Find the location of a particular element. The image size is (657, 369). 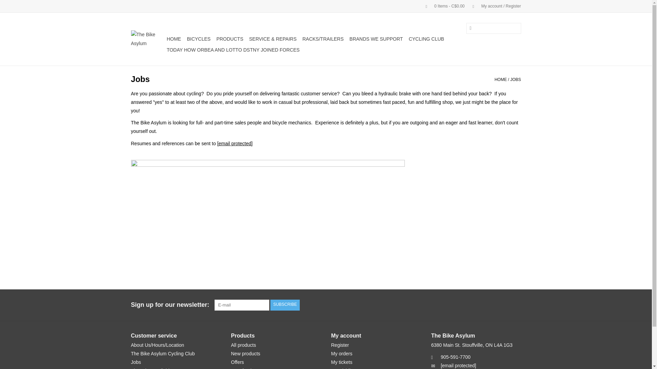

Bicycles is located at coordinates (198, 39).